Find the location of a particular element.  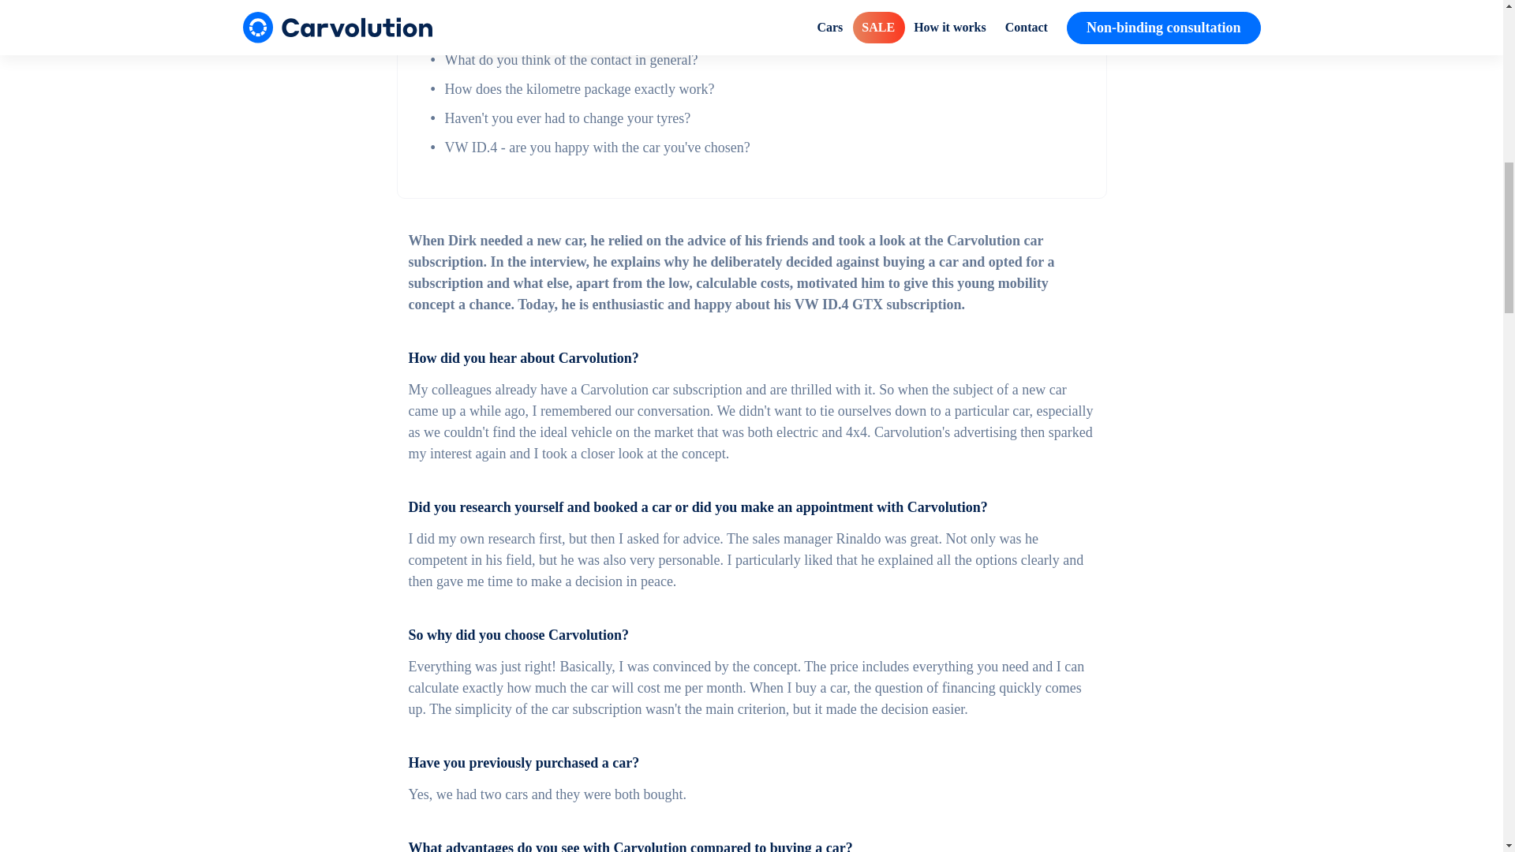

How does the kilometre package exactly work? is located at coordinates (580, 88).